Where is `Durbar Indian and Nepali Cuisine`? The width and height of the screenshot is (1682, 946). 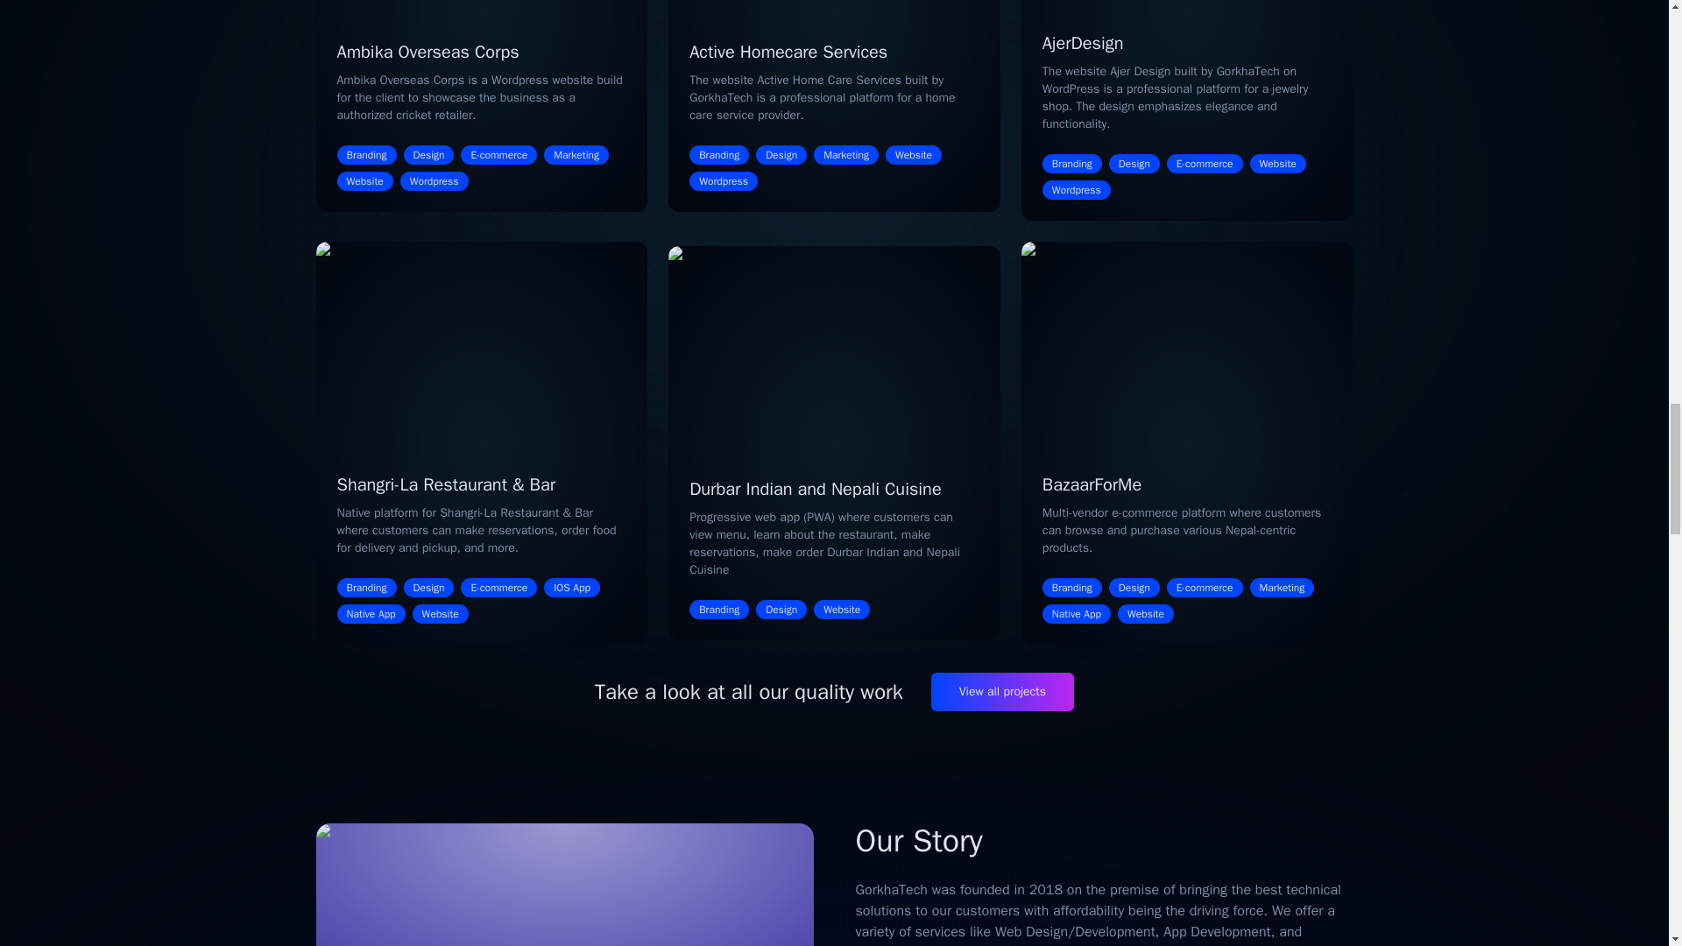
Durbar Indian and Nepali Cuisine is located at coordinates (816, 489).